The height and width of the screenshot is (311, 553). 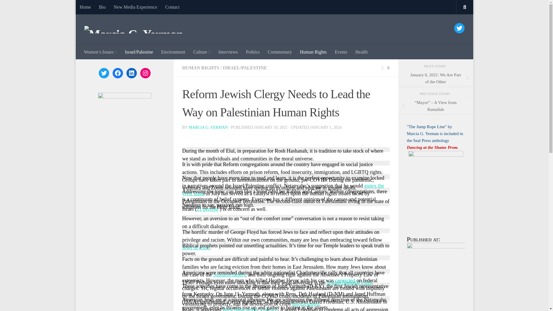 I want to click on Posts by Marcia G. Yerman, so click(x=208, y=127).